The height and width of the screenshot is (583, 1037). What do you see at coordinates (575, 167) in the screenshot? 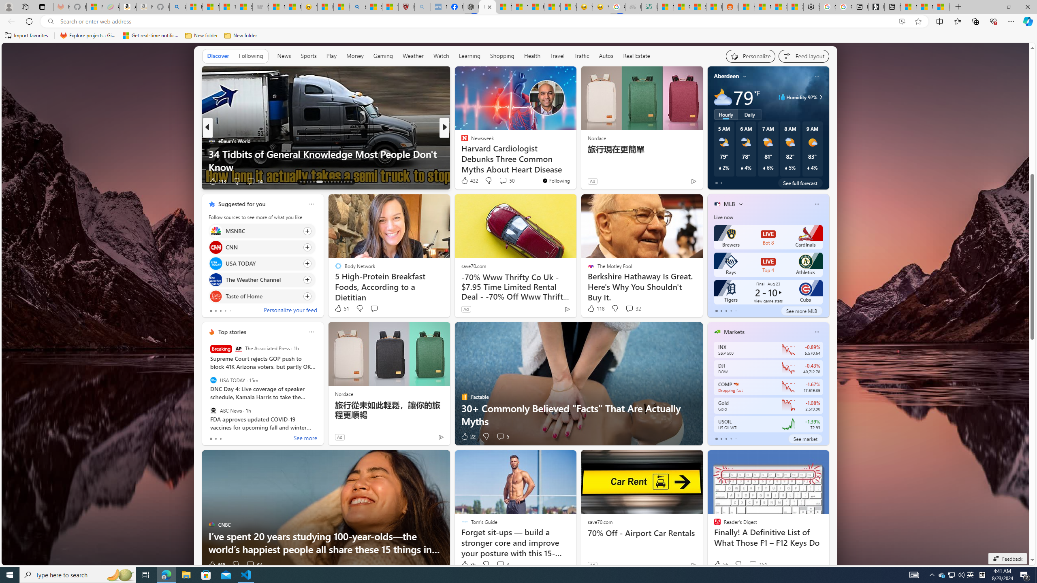
I see `9 Unhygienic Things Most People Do` at bounding box center [575, 167].